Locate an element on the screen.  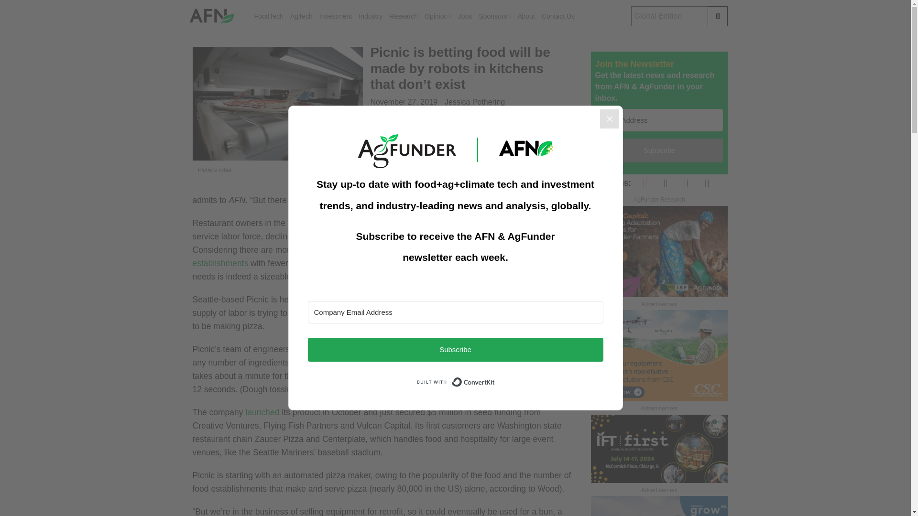
Opinion is located at coordinates (438, 16).